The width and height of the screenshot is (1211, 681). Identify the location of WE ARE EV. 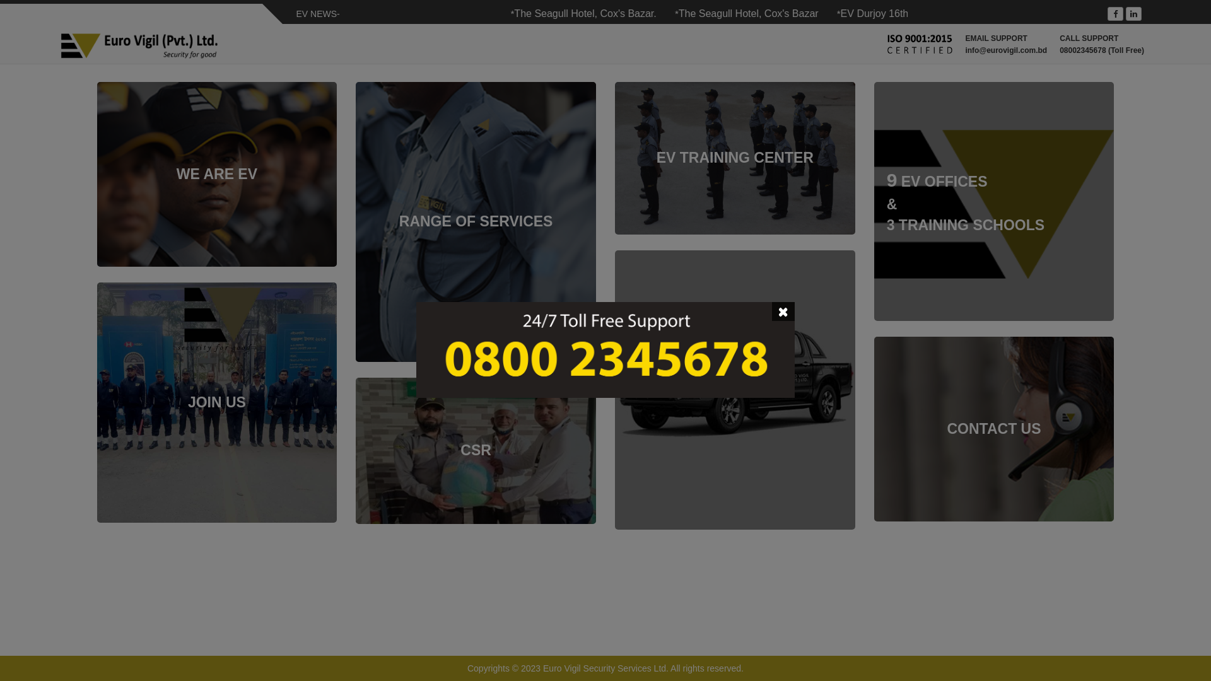
(217, 174).